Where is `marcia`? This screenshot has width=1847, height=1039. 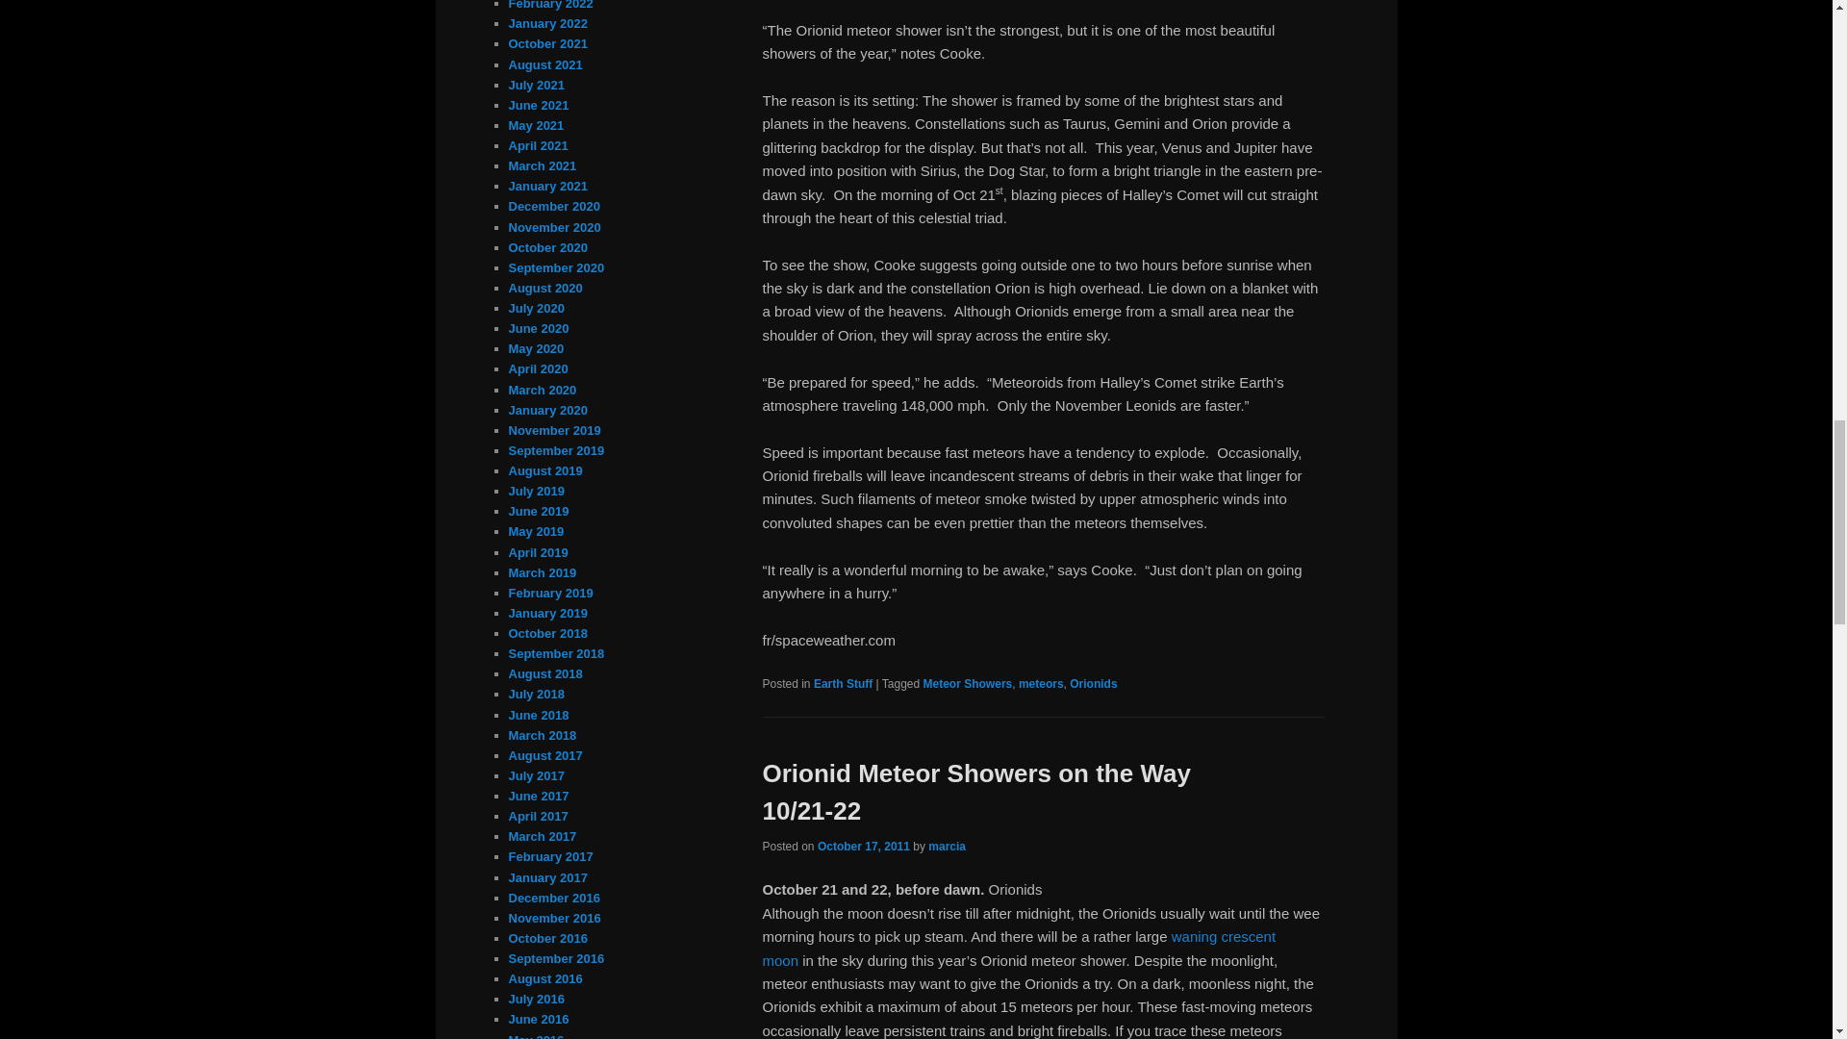 marcia is located at coordinates (947, 846).